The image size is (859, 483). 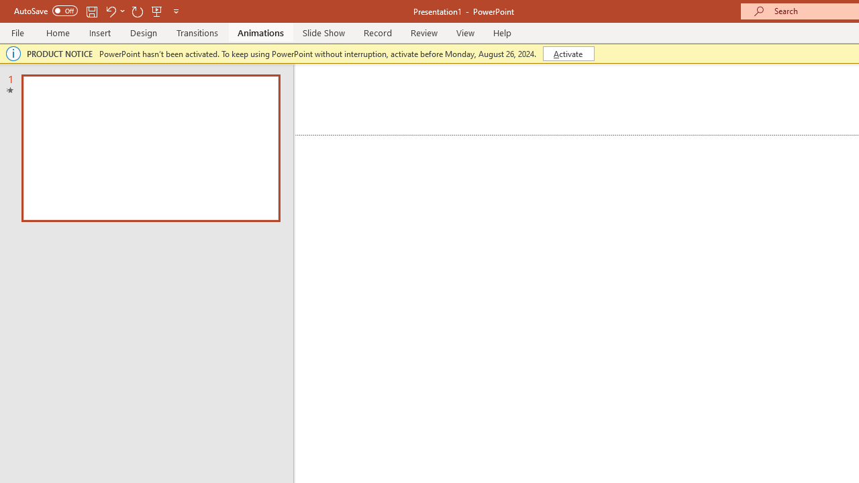 I want to click on Subscript, so click(x=235, y=121).